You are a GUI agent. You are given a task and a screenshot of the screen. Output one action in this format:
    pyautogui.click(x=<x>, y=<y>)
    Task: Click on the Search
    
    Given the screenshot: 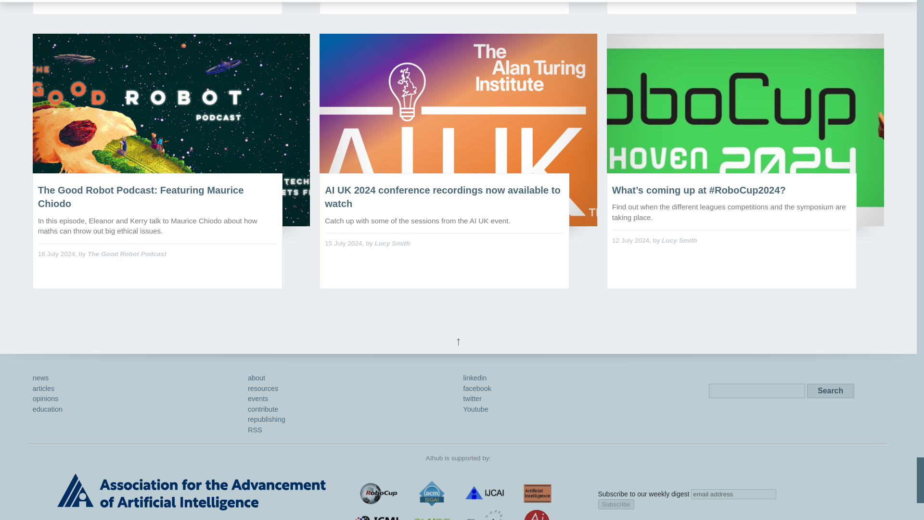 What is the action you would take?
    pyautogui.click(x=830, y=391)
    